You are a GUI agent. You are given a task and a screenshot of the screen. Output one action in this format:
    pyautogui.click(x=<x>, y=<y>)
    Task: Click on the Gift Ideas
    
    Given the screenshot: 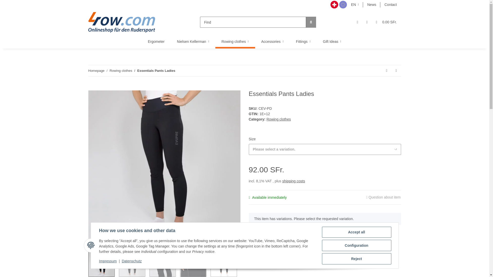 What is the action you would take?
    pyautogui.click(x=332, y=42)
    